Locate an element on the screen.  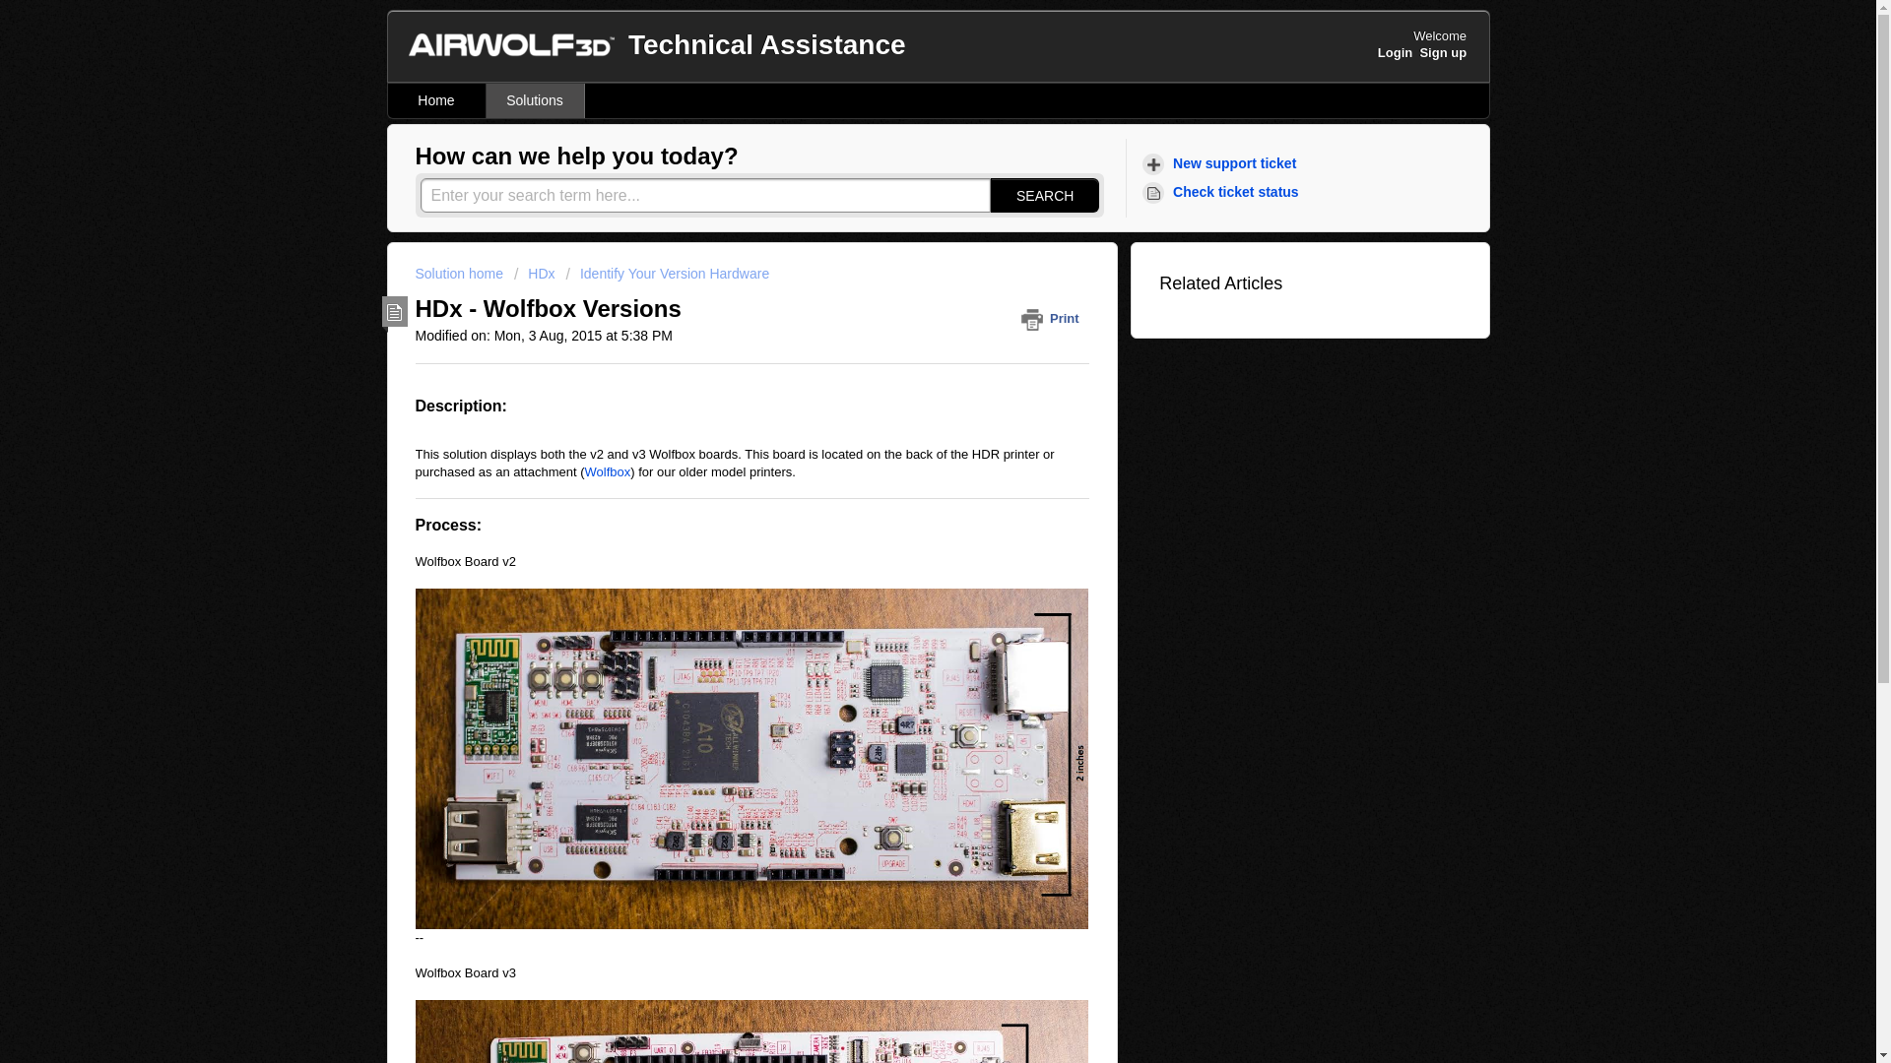
Print is located at coordinates (1054, 318).